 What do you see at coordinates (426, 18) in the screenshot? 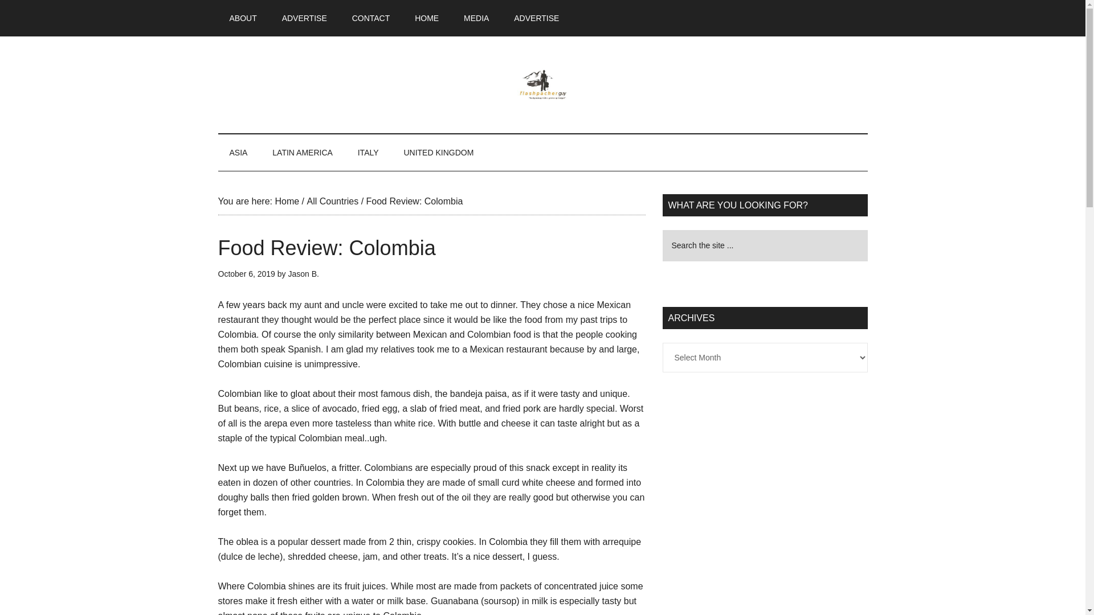
I see `HOME` at bounding box center [426, 18].